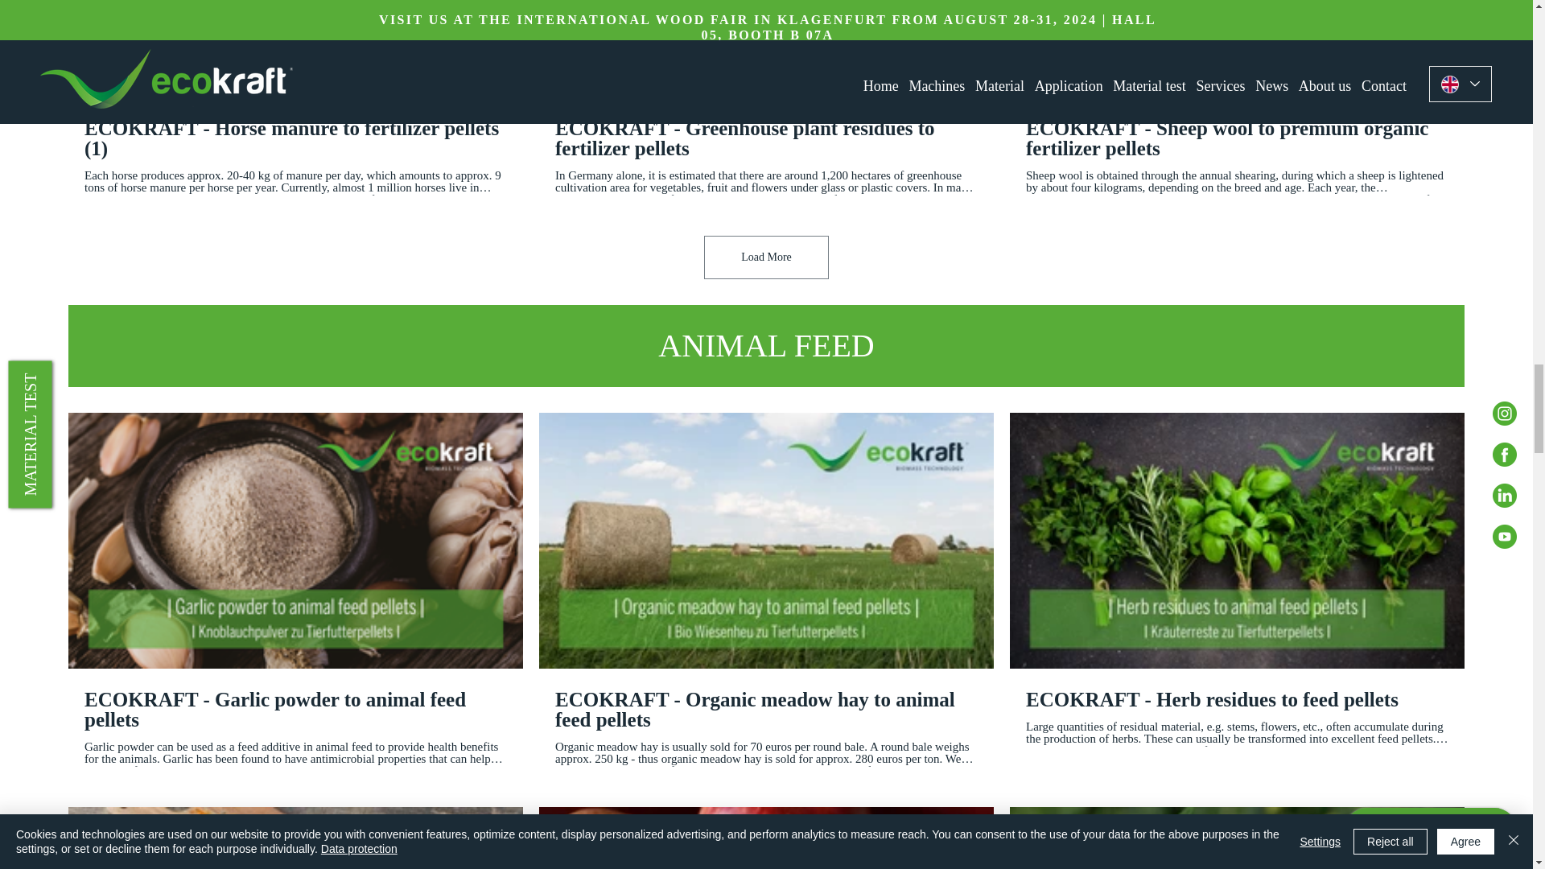 This screenshot has height=869, width=1545. Describe the element at coordinates (1237, 138) in the screenshot. I see `ECOKRAFT - Sheep wool to premium organic fertilizer pellets` at that location.